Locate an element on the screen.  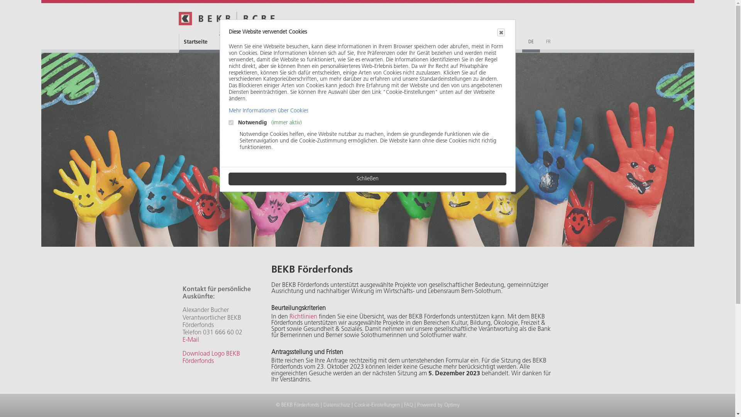
Mein Konto is located at coordinates (365, 42).